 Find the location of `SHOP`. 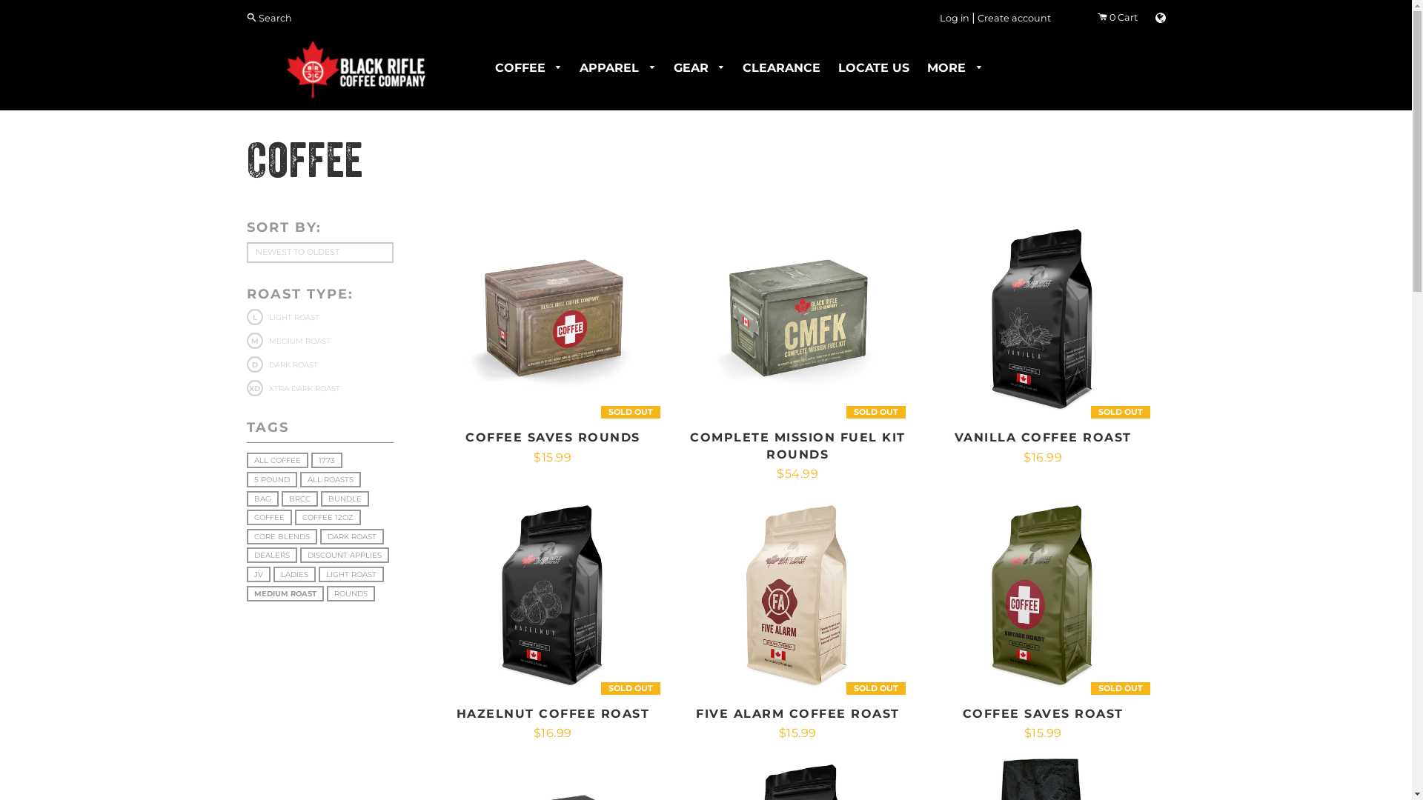

SHOP is located at coordinates (797, 316).